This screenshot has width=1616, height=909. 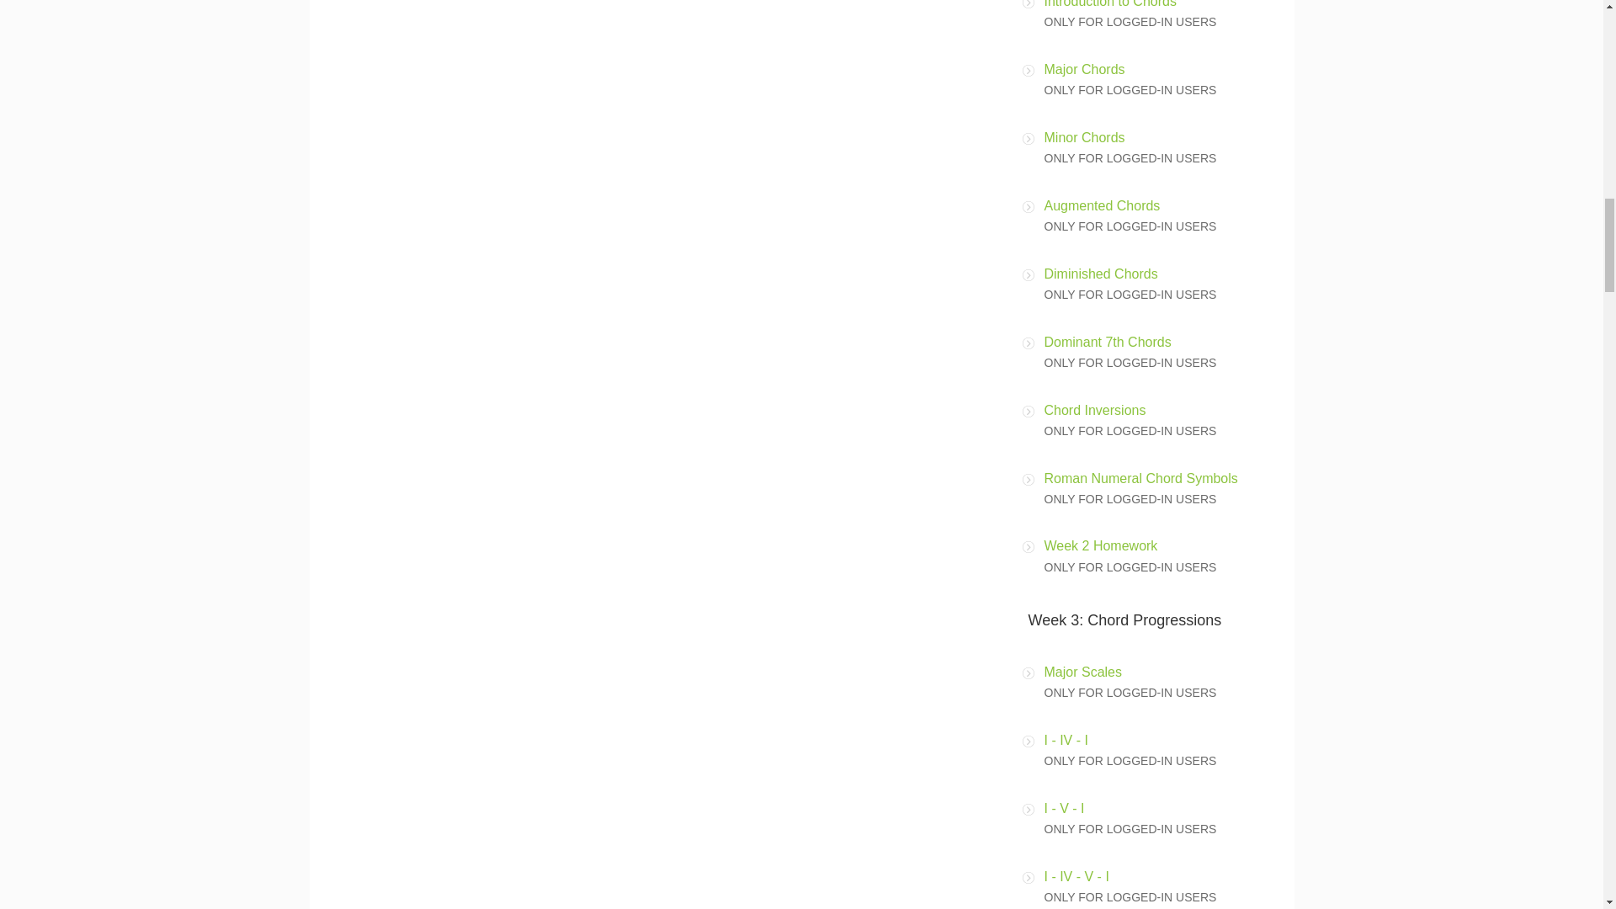 What do you see at coordinates (1094, 410) in the screenshot?
I see `Chord Inversions` at bounding box center [1094, 410].